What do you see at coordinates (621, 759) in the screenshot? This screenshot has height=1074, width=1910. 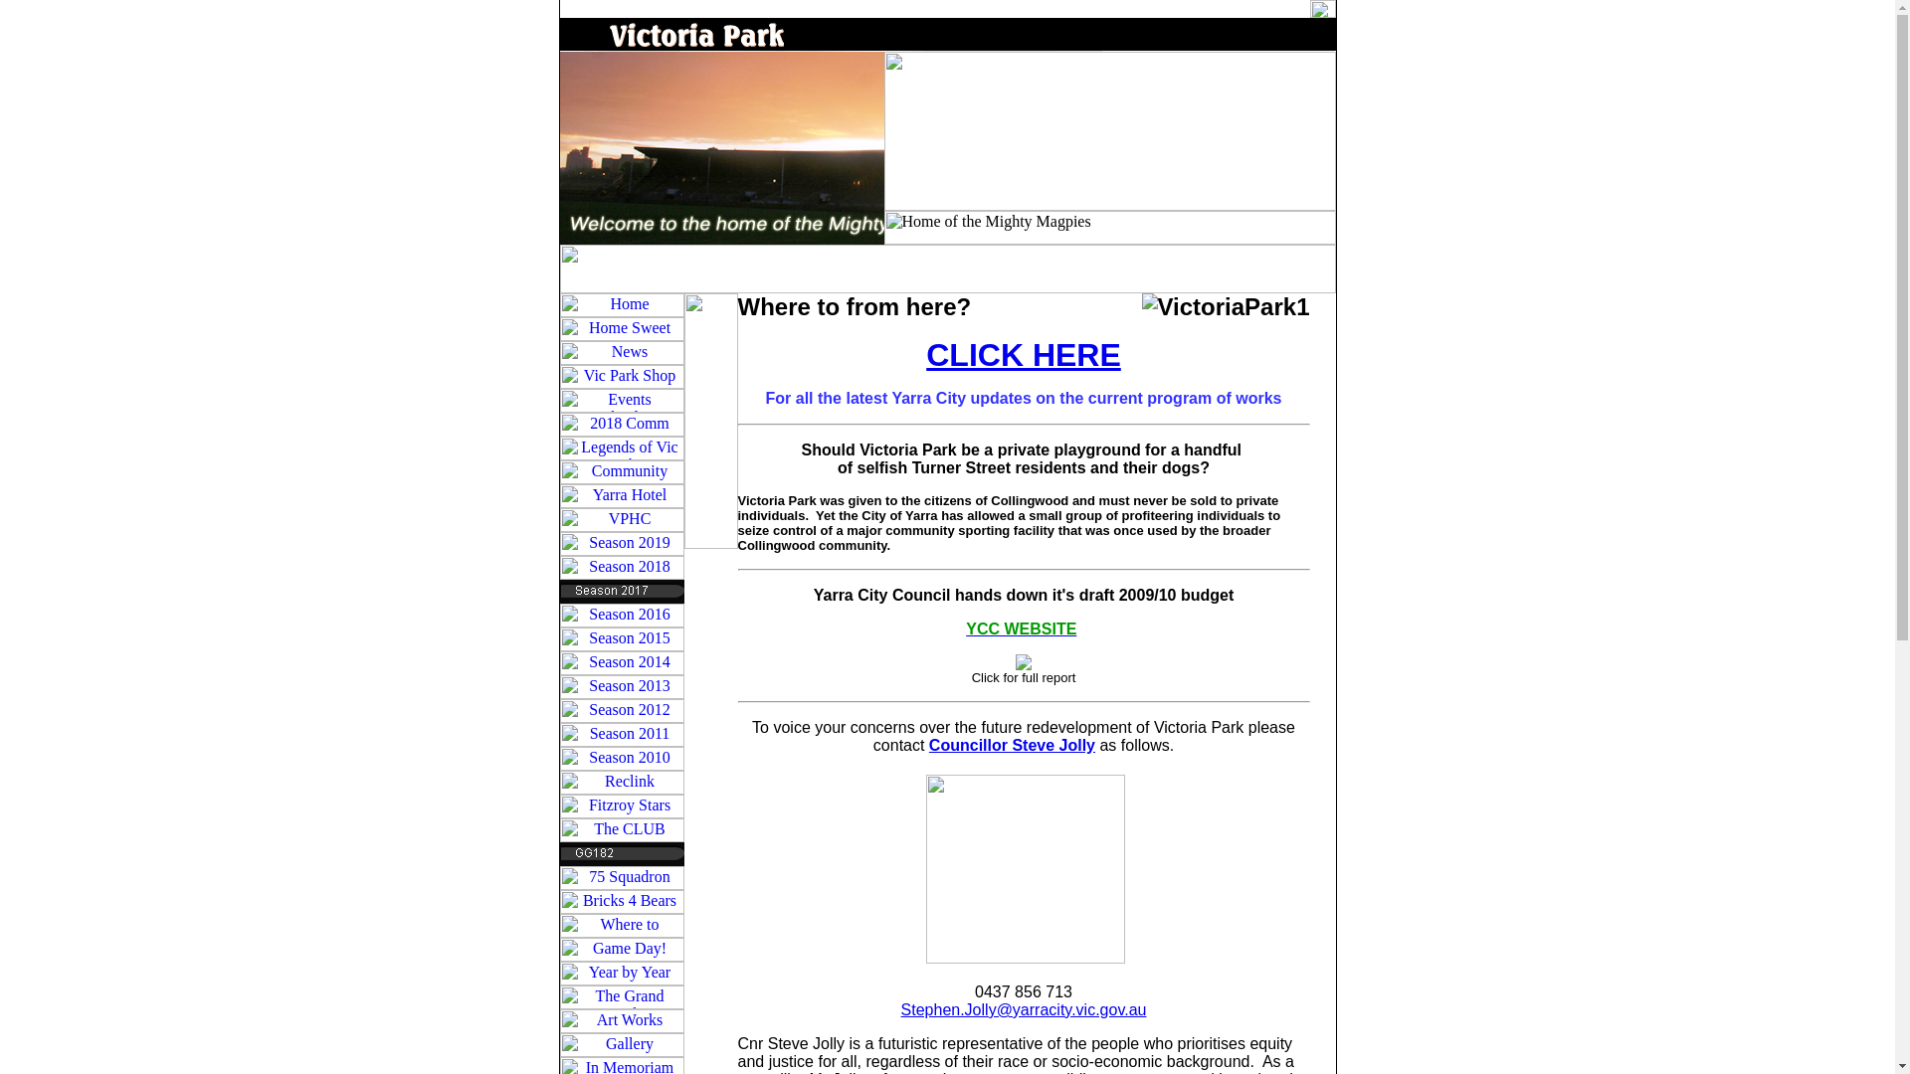 I see `Season 2010` at bounding box center [621, 759].